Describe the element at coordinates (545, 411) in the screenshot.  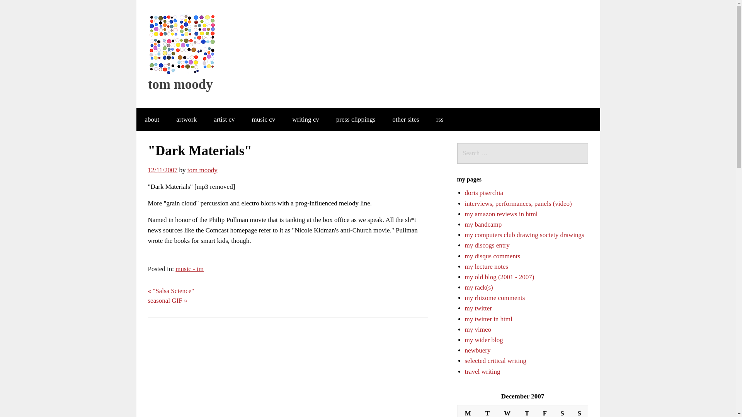
I see `Friday` at that location.